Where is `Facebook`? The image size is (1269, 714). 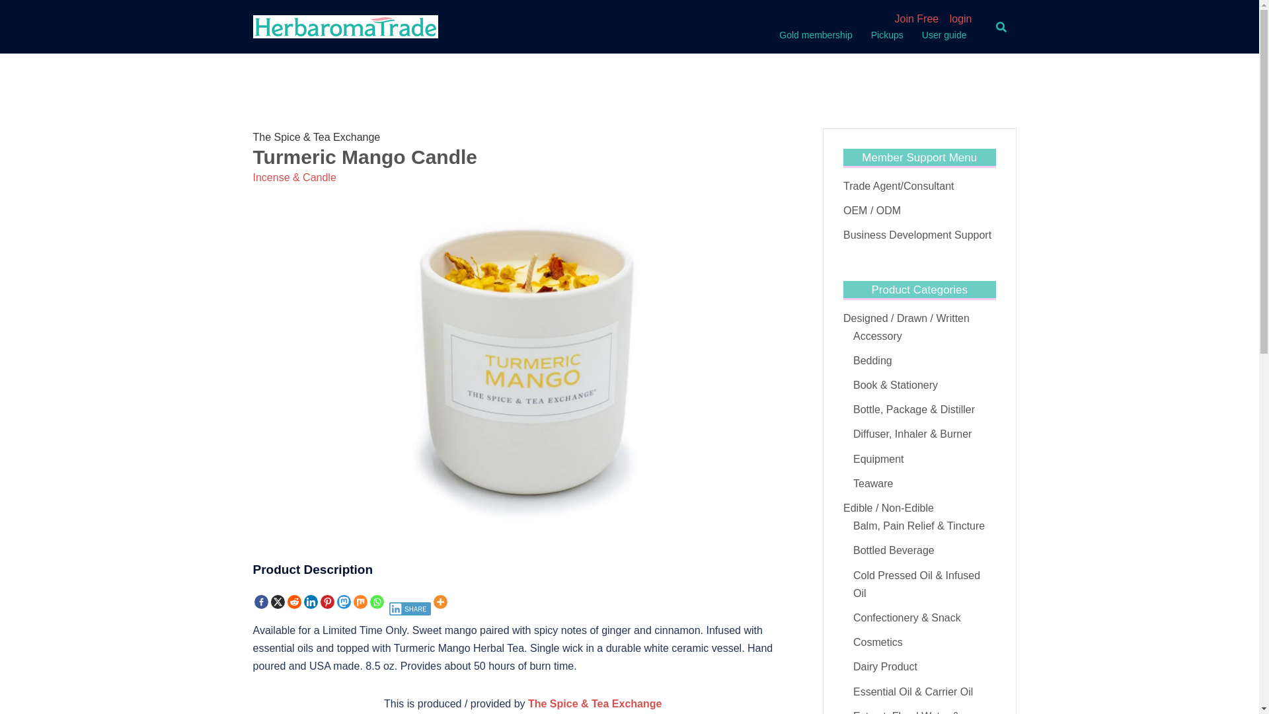 Facebook is located at coordinates (260, 602).